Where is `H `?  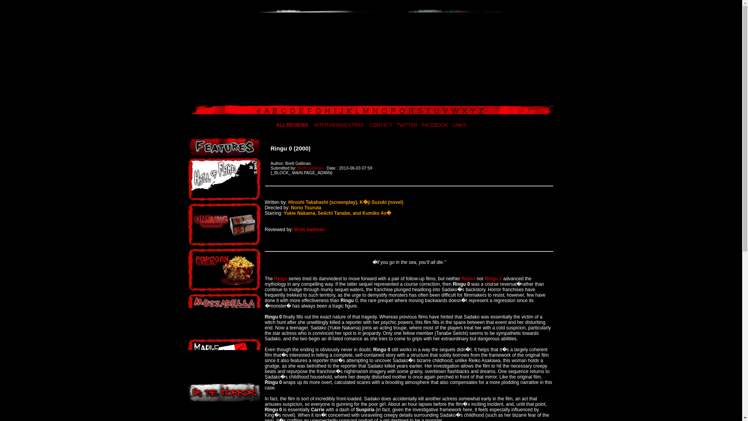 H  is located at coordinates (328, 111).